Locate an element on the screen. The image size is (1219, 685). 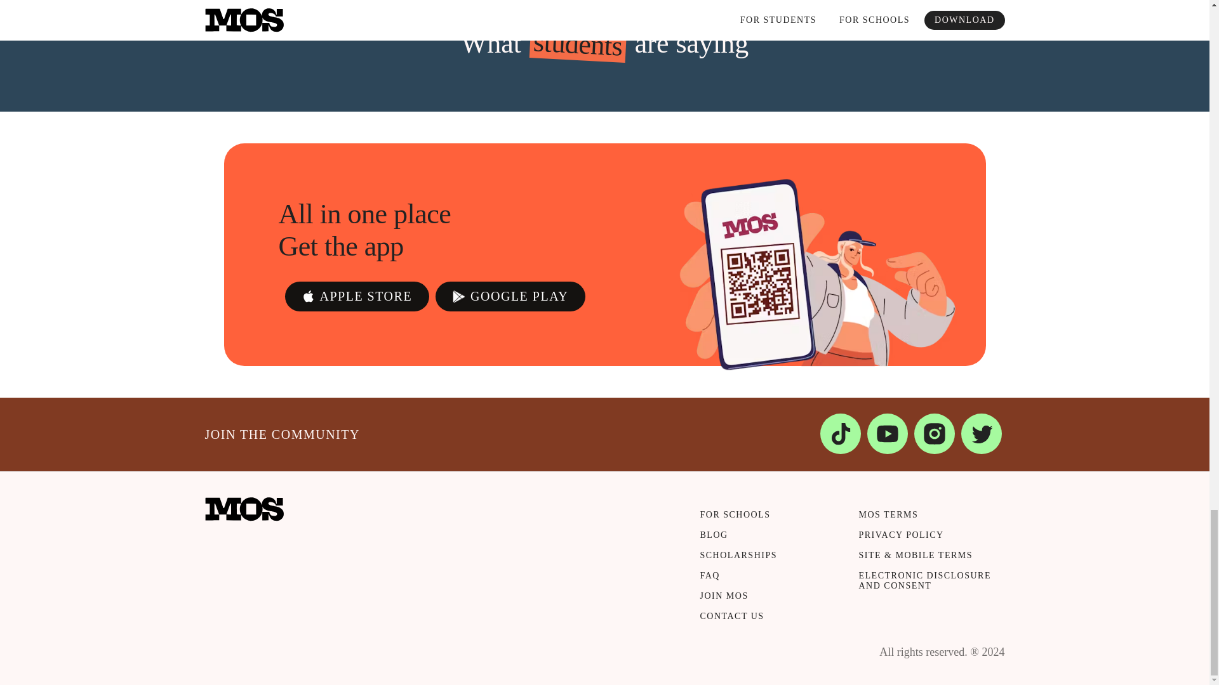
PRIVACY POLICY is located at coordinates (924, 540).